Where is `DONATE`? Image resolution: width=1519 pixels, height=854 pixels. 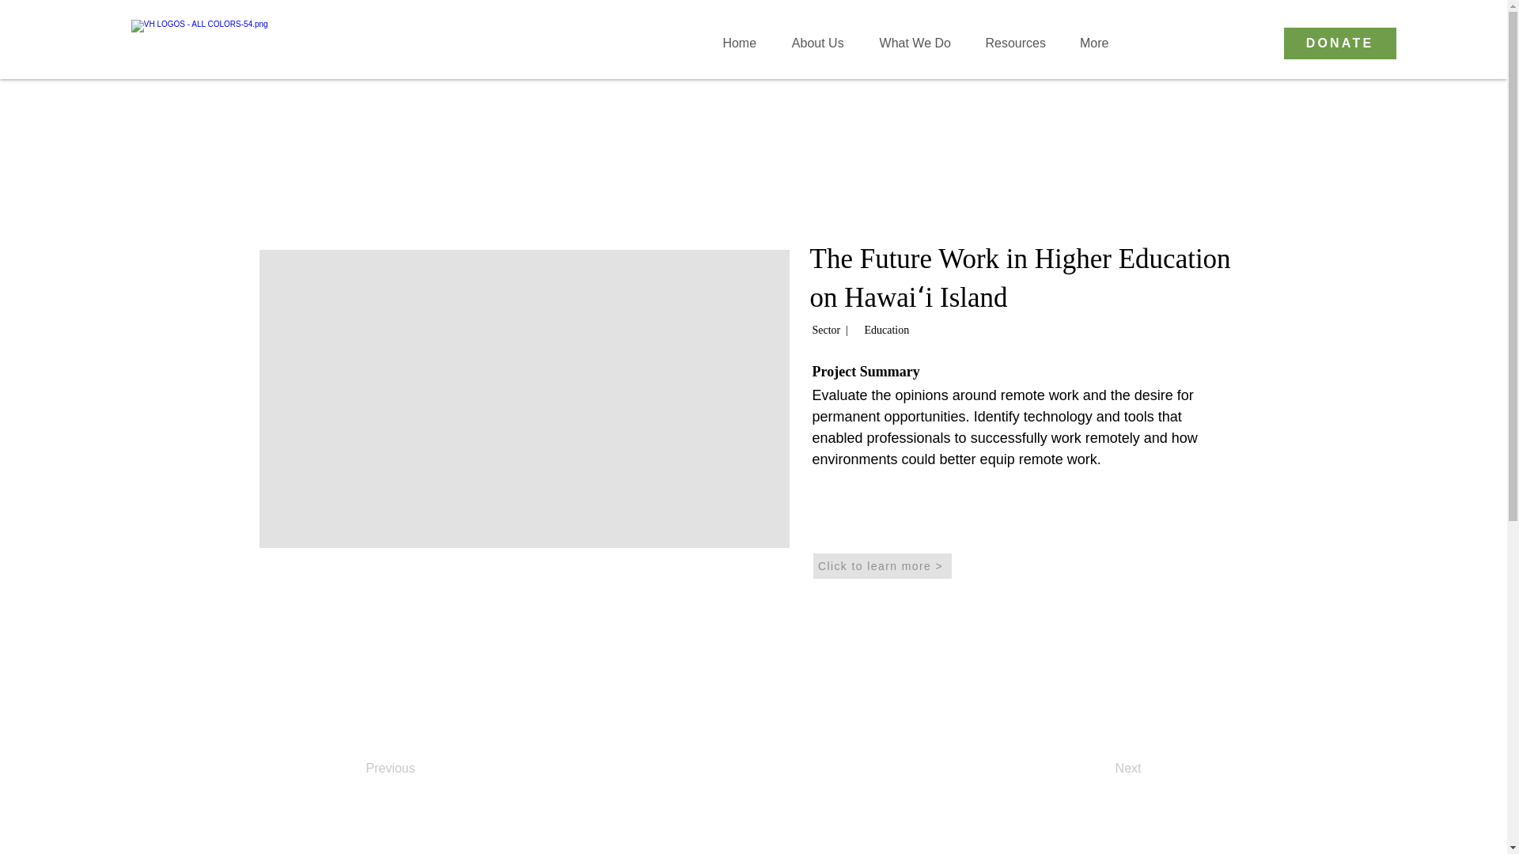 DONATE is located at coordinates (1339, 43).